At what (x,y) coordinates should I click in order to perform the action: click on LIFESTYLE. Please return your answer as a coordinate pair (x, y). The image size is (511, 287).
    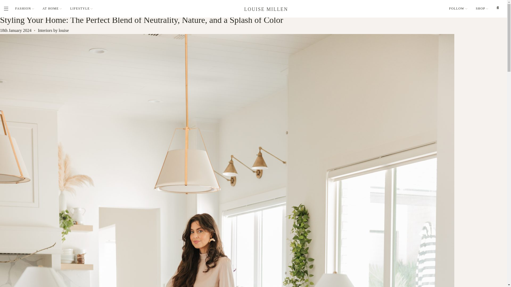
    Looking at the image, I should click on (81, 9).